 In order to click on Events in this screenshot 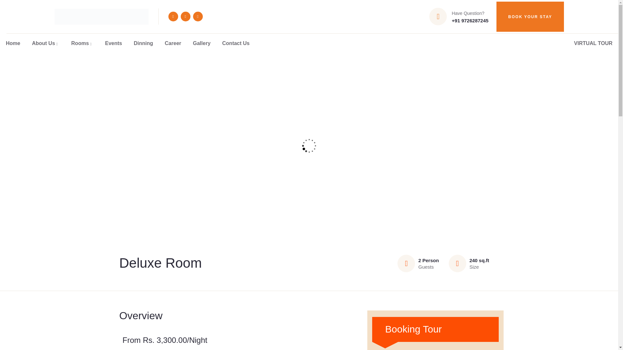, I will do `click(113, 43)`.